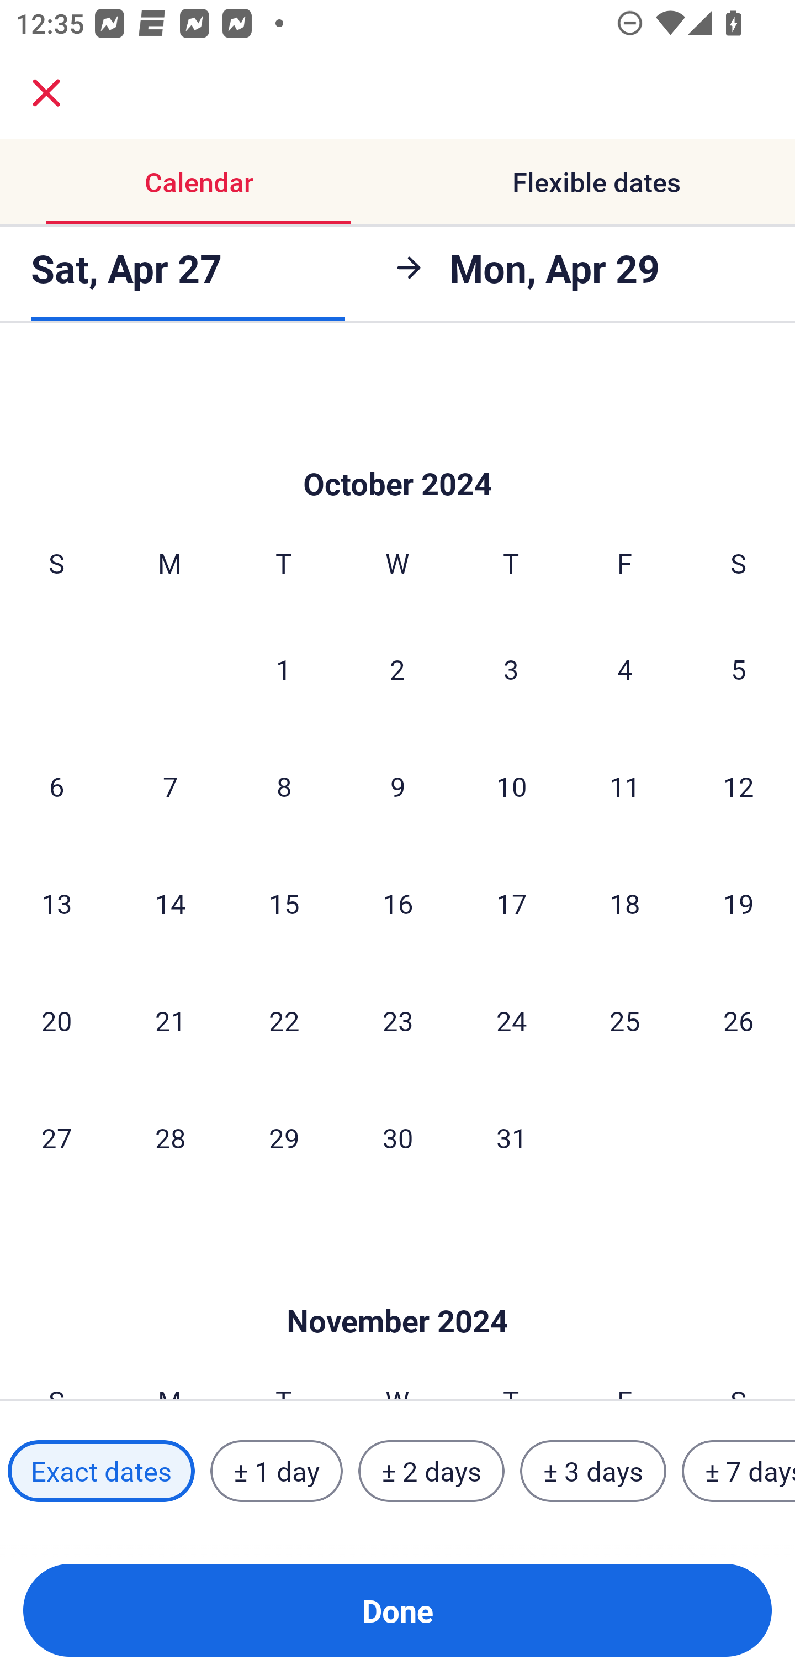  Describe the element at coordinates (596, 182) in the screenshot. I see `Flexible dates` at that location.